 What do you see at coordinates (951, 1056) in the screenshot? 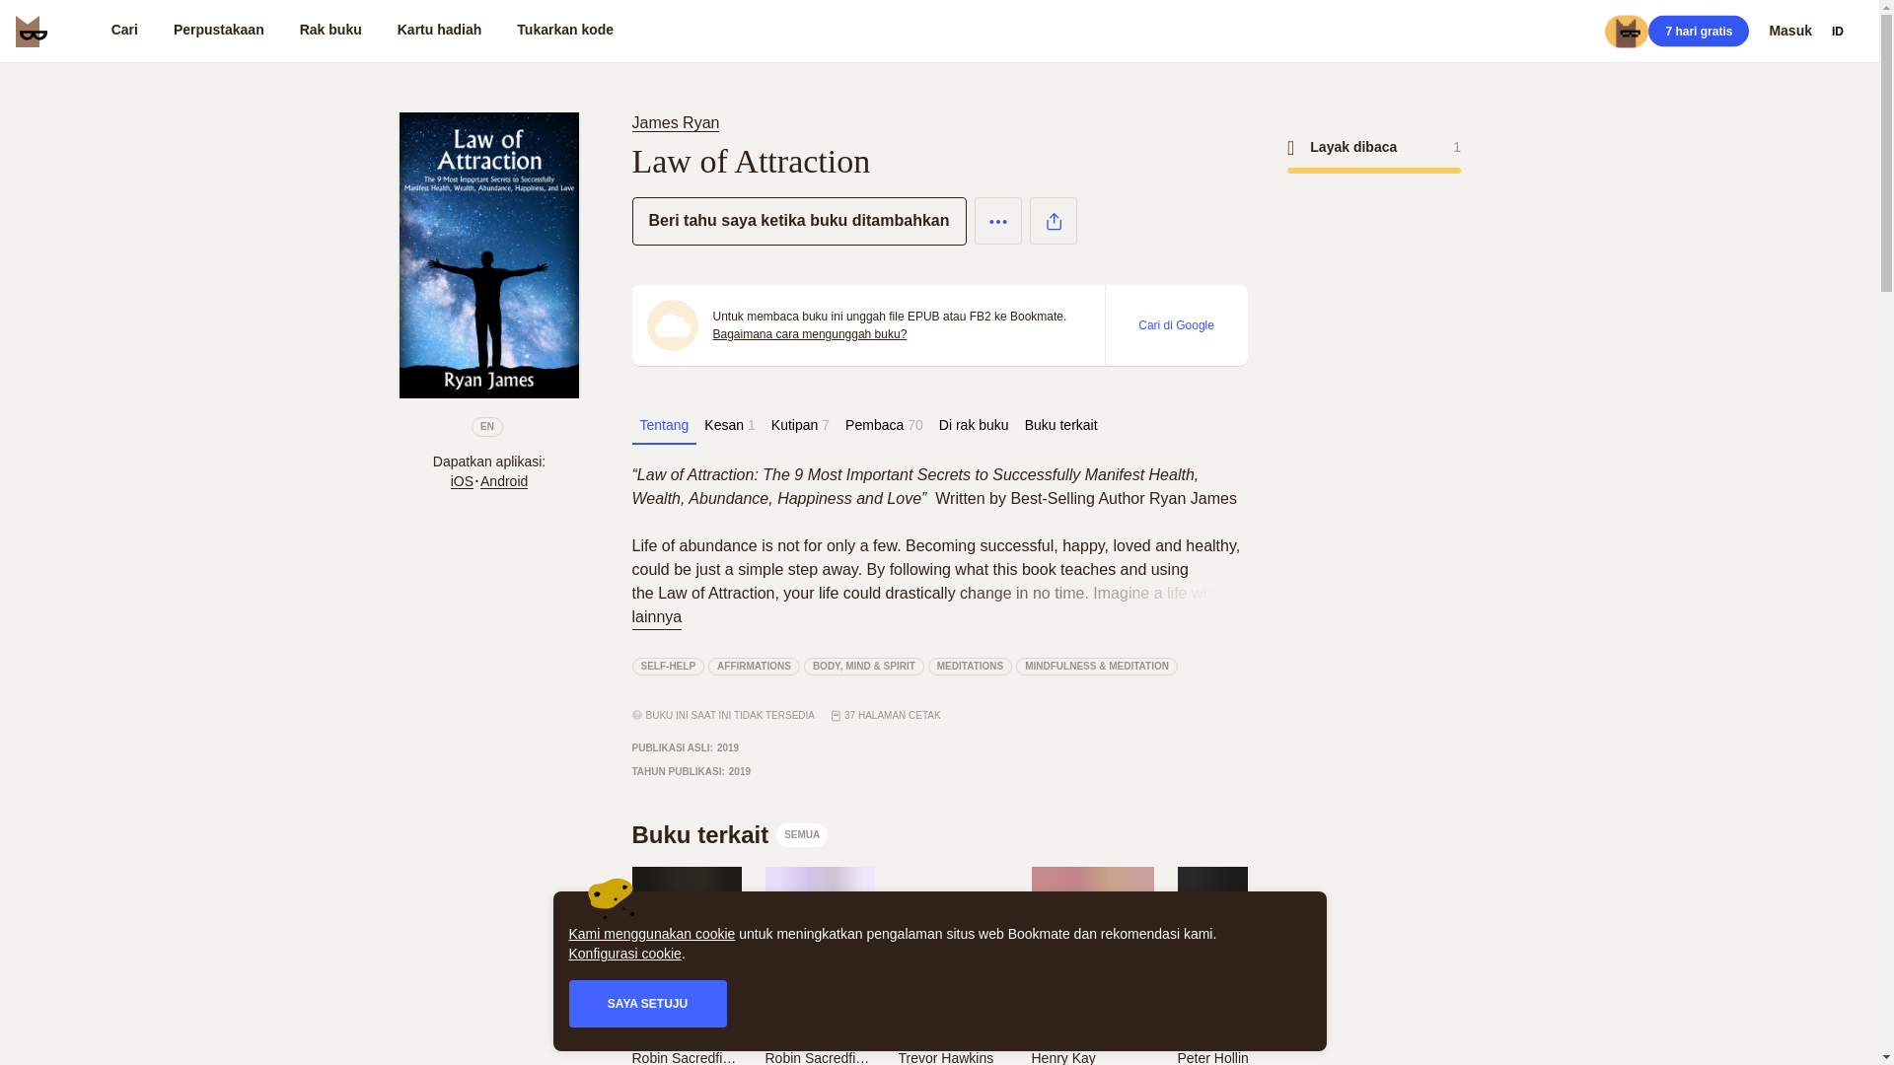
I see `Trevor Hawkins` at bounding box center [951, 1056].